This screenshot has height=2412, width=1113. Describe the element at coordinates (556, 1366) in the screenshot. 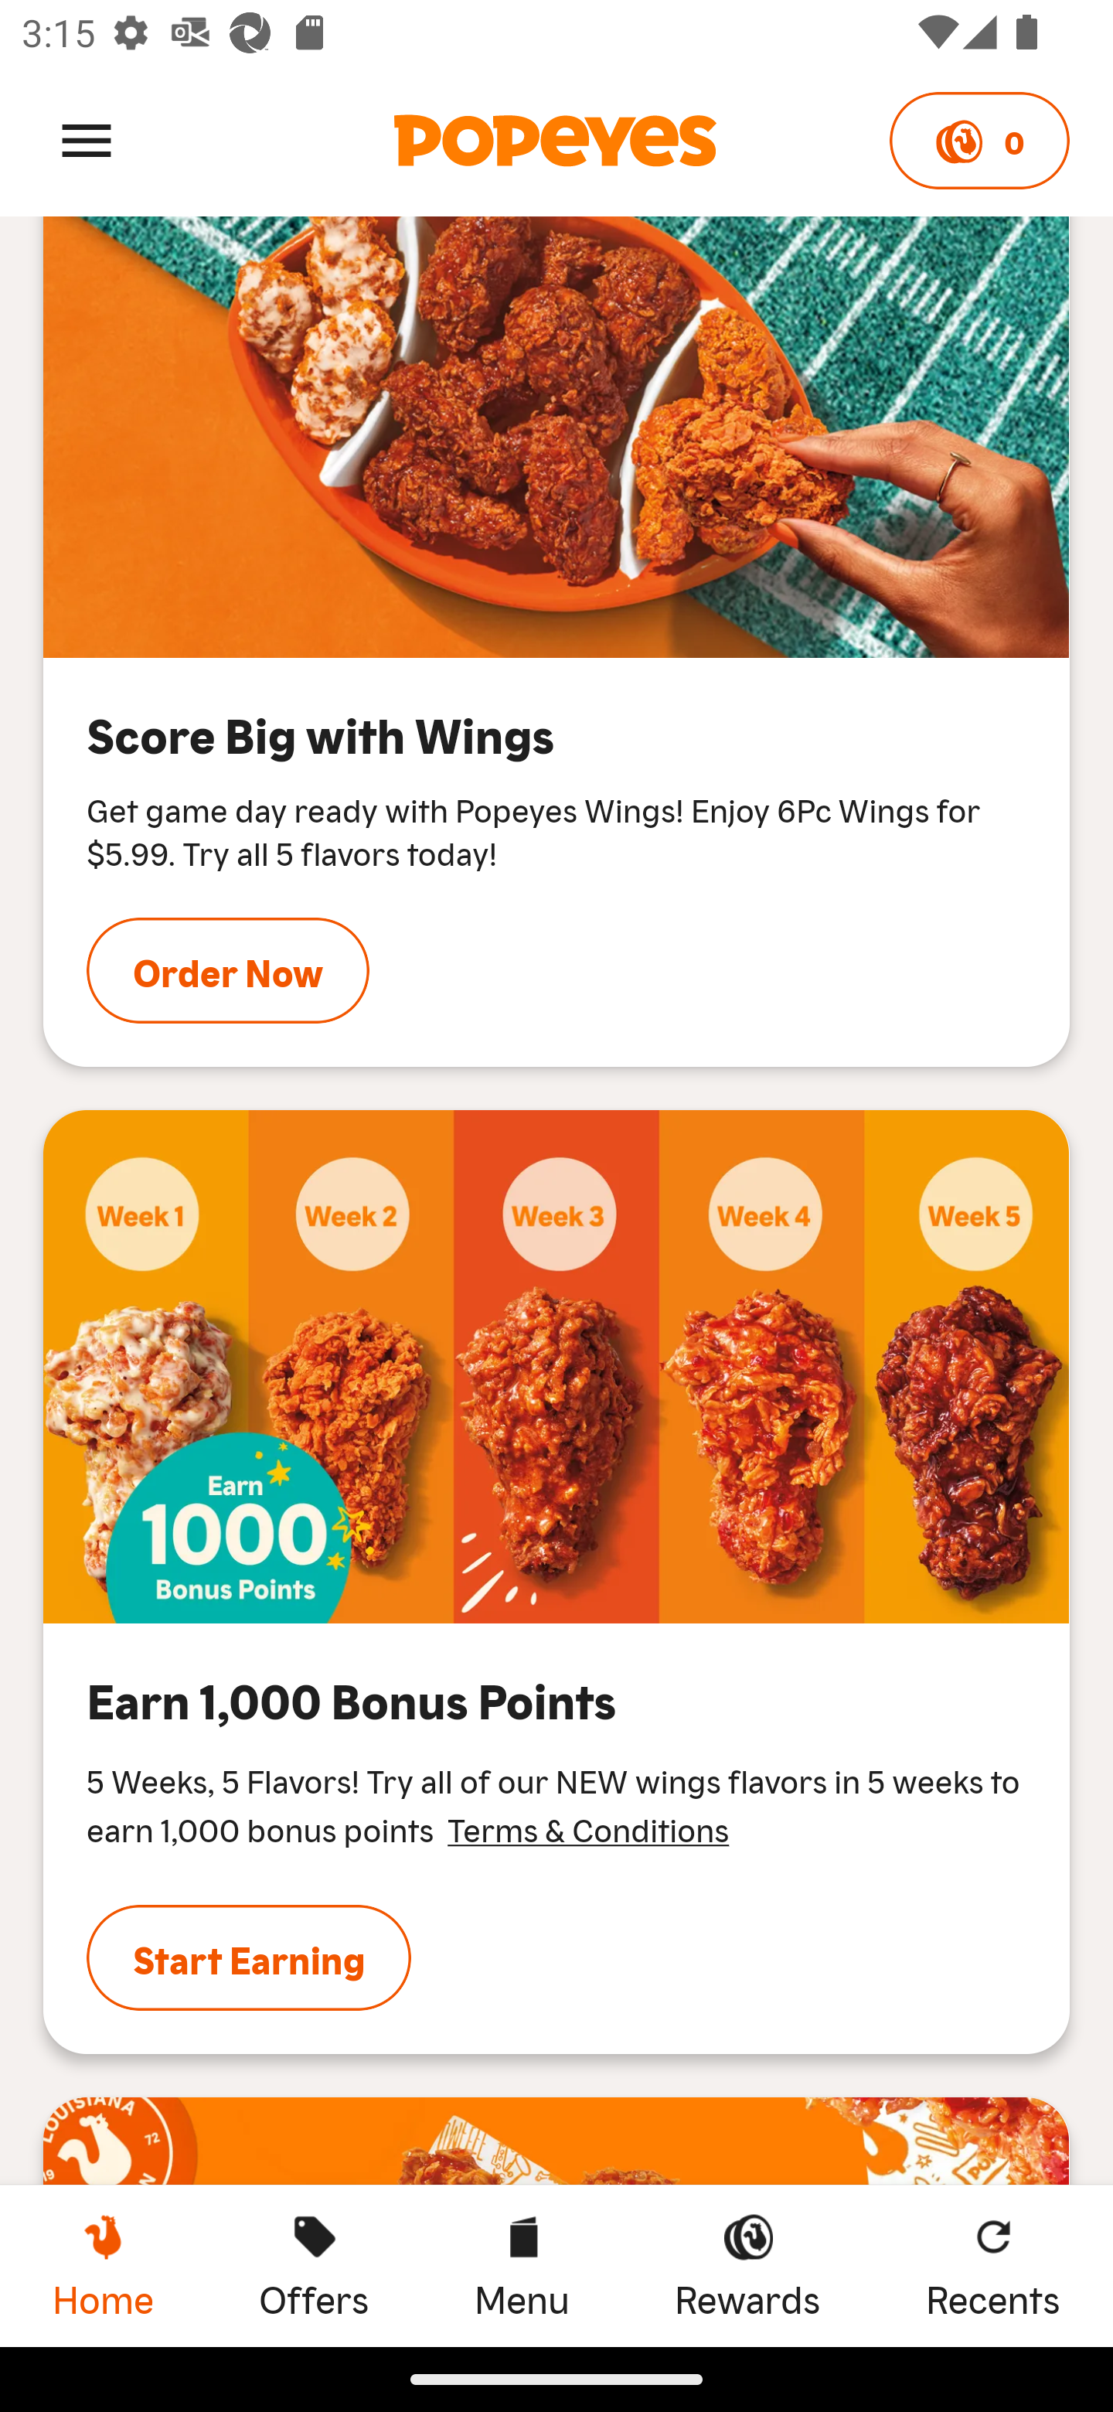

I see `Earn 1,000 Bonus Points` at that location.